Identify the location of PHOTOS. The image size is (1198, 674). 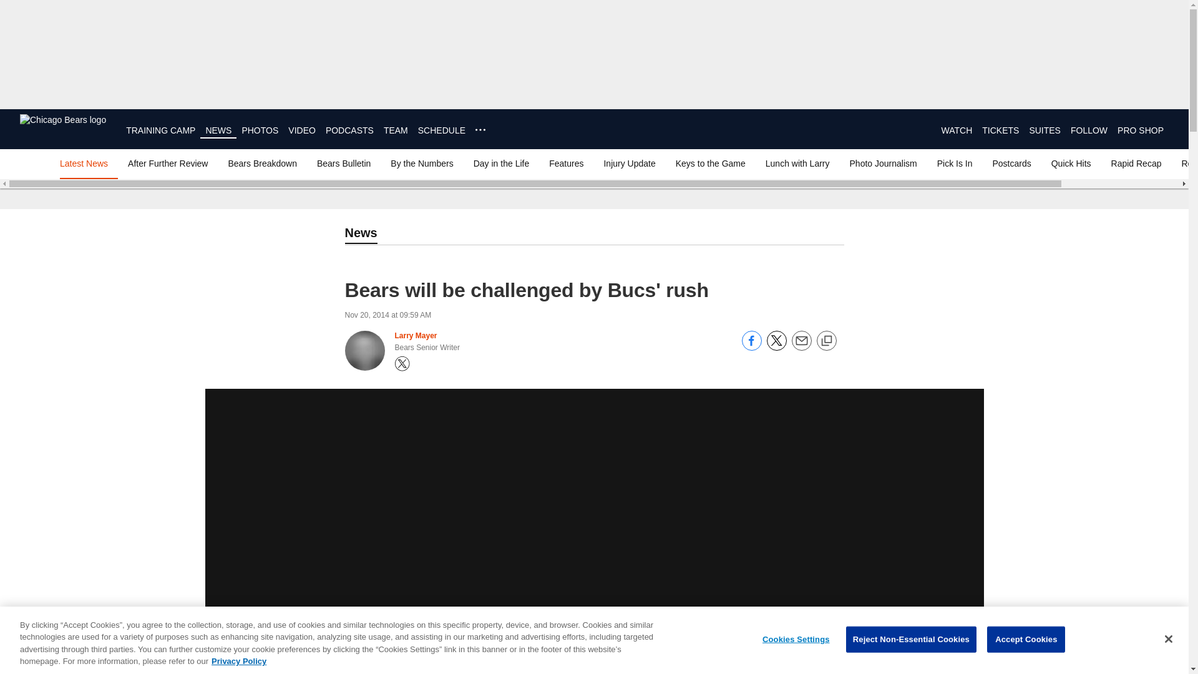
(260, 130).